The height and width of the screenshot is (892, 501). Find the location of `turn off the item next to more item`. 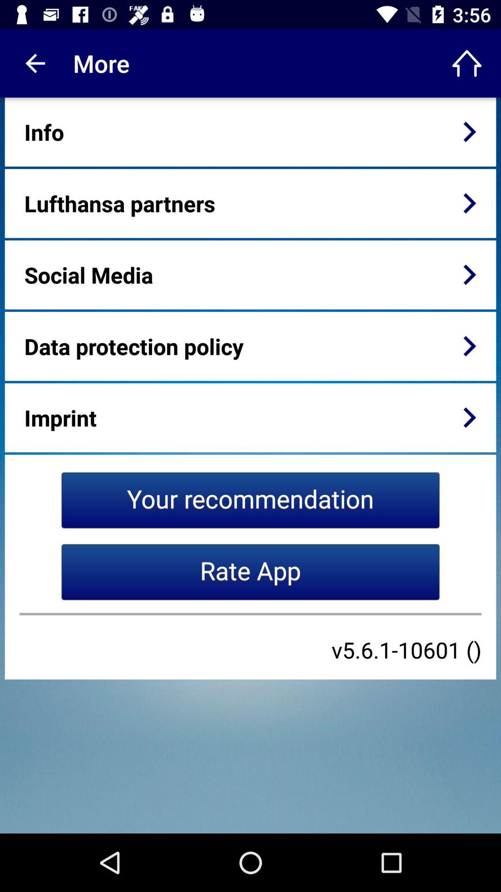

turn off the item next to more item is located at coordinates (467, 63).